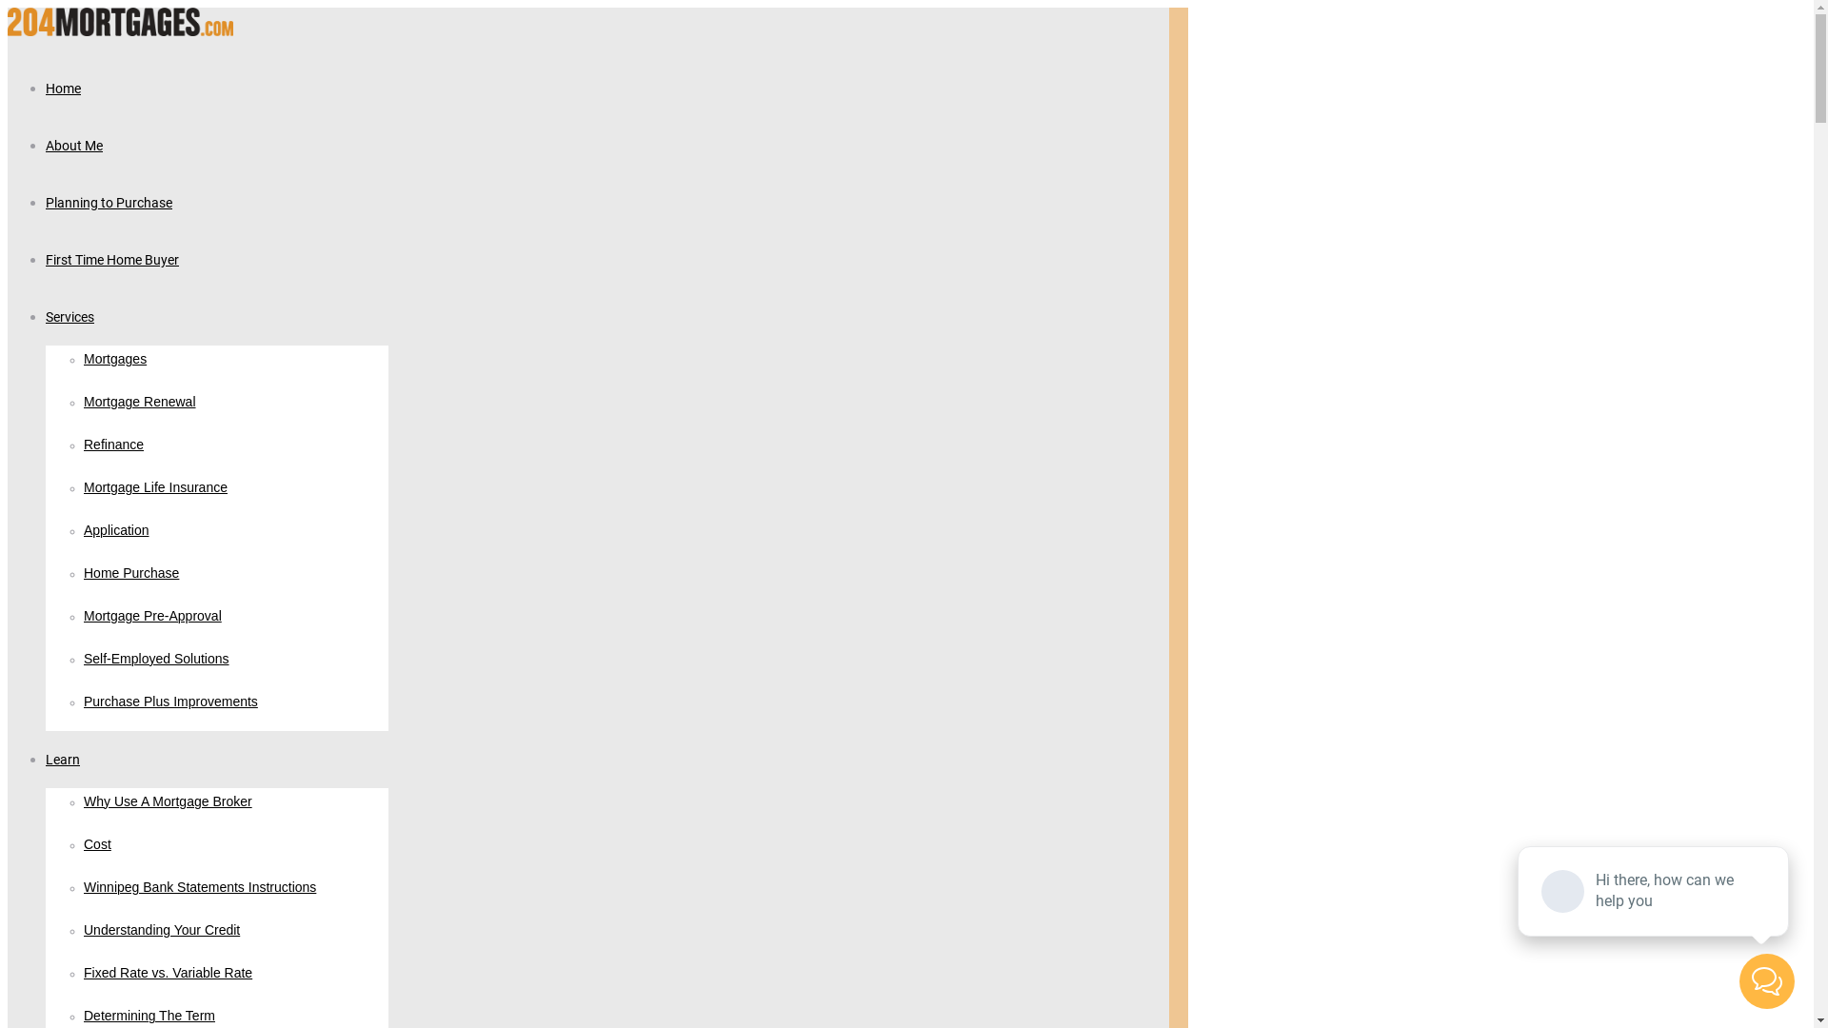  Describe the element at coordinates (112, 259) in the screenshot. I see `First Time Home Buyer` at that location.